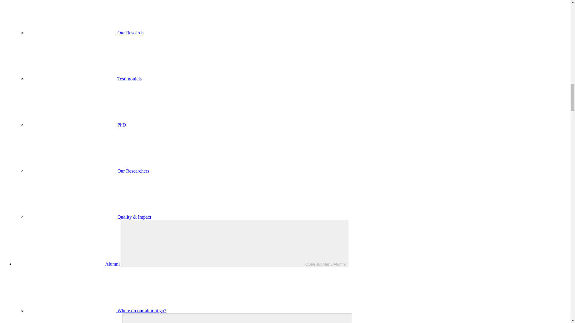  What do you see at coordinates (96, 310) in the screenshot?
I see `Where do our alumni go?` at bounding box center [96, 310].